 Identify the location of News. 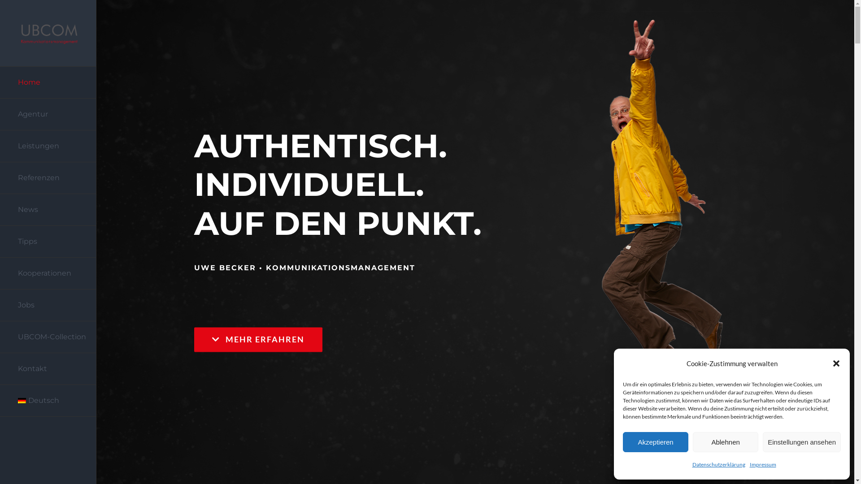
(48, 210).